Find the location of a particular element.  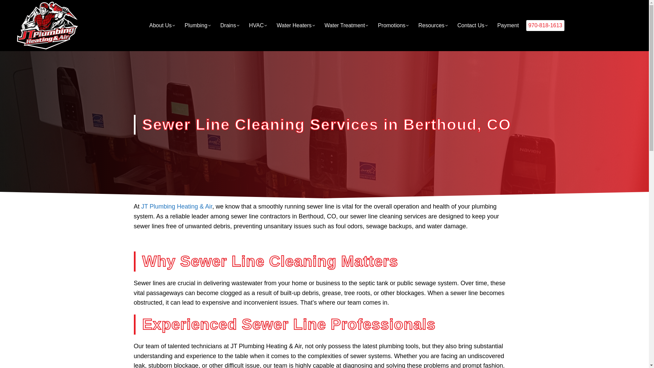

Drains is located at coordinates (230, 25).